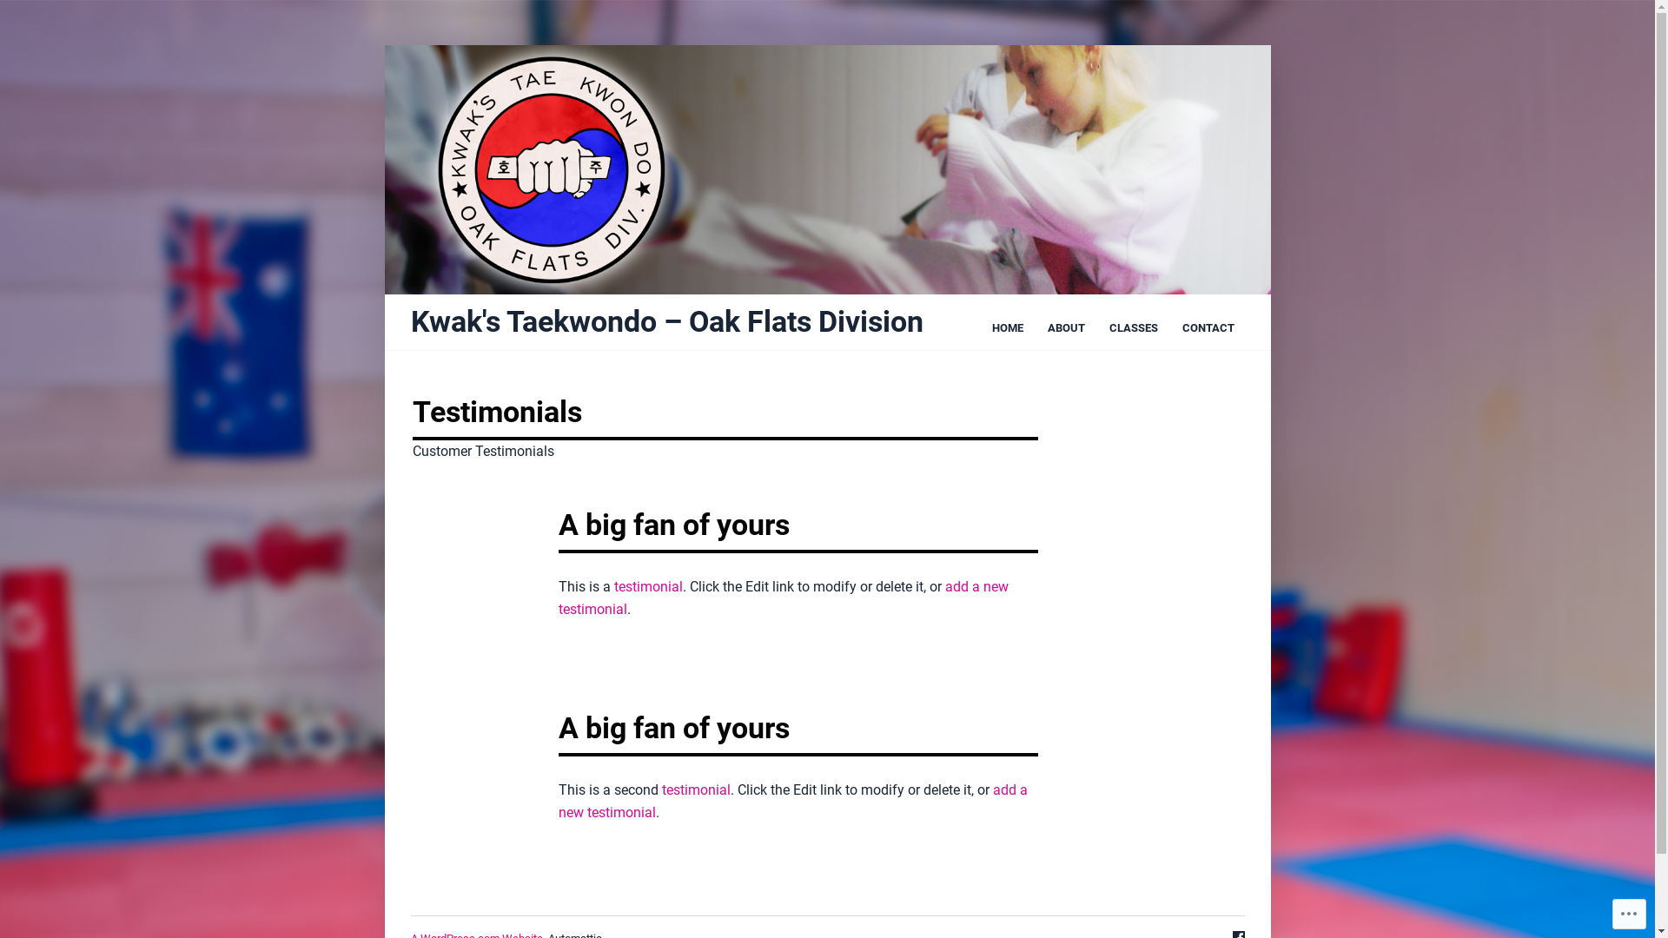 The height and width of the screenshot is (938, 1668). What do you see at coordinates (697, 790) in the screenshot?
I see `testimonial` at bounding box center [697, 790].